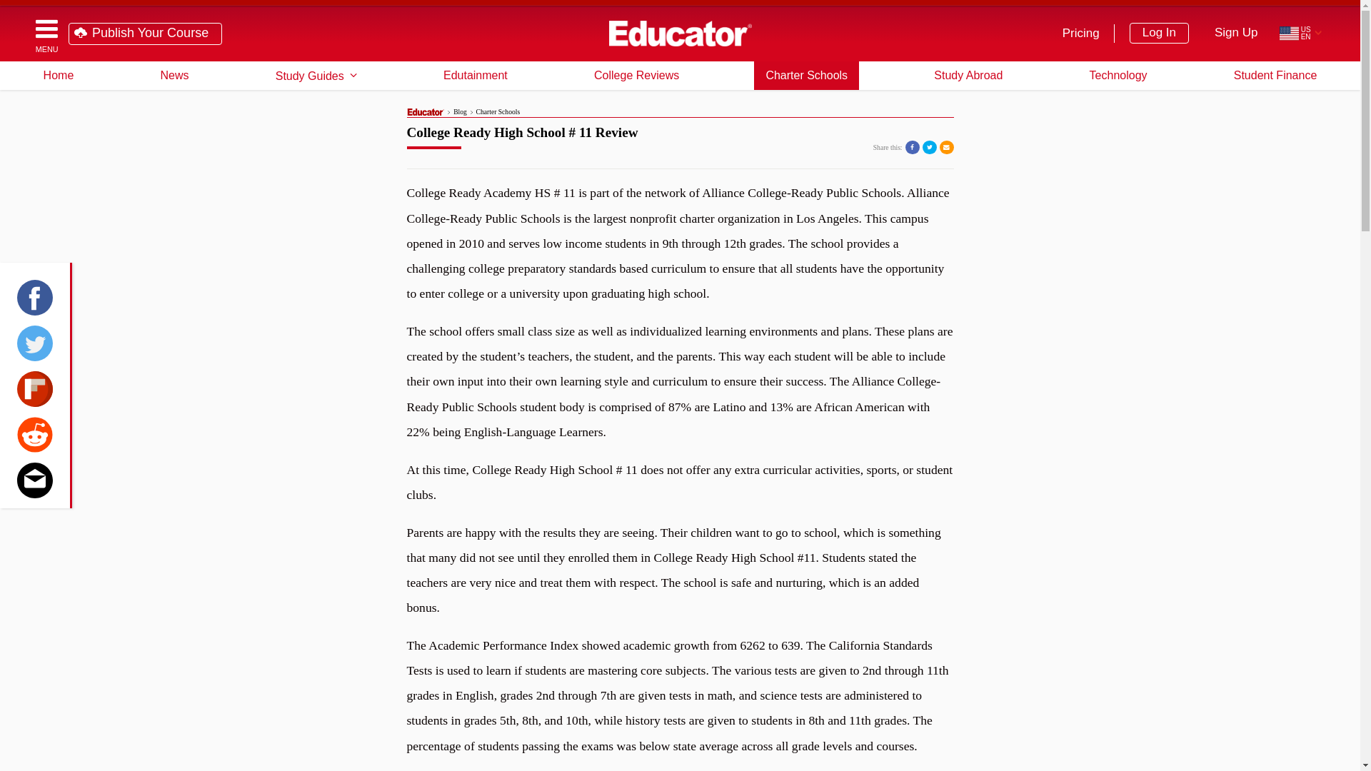 The image size is (1371, 771). What do you see at coordinates (1236, 33) in the screenshot?
I see `Sign Up` at bounding box center [1236, 33].